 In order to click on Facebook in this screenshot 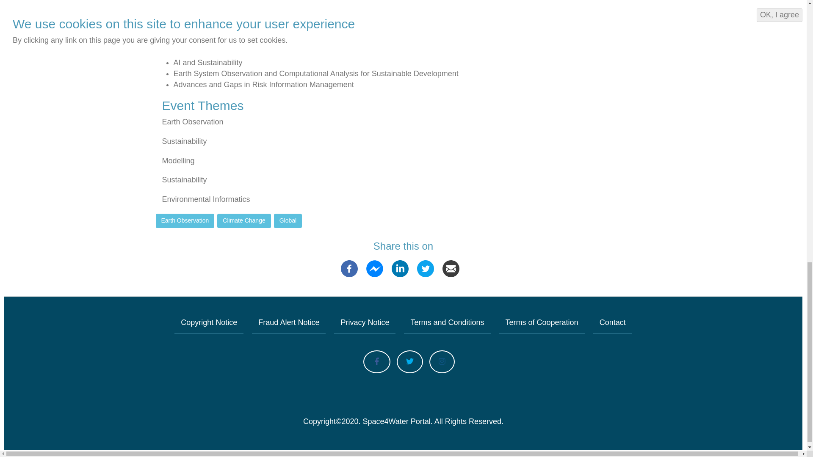, I will do `click(349, 268)`.